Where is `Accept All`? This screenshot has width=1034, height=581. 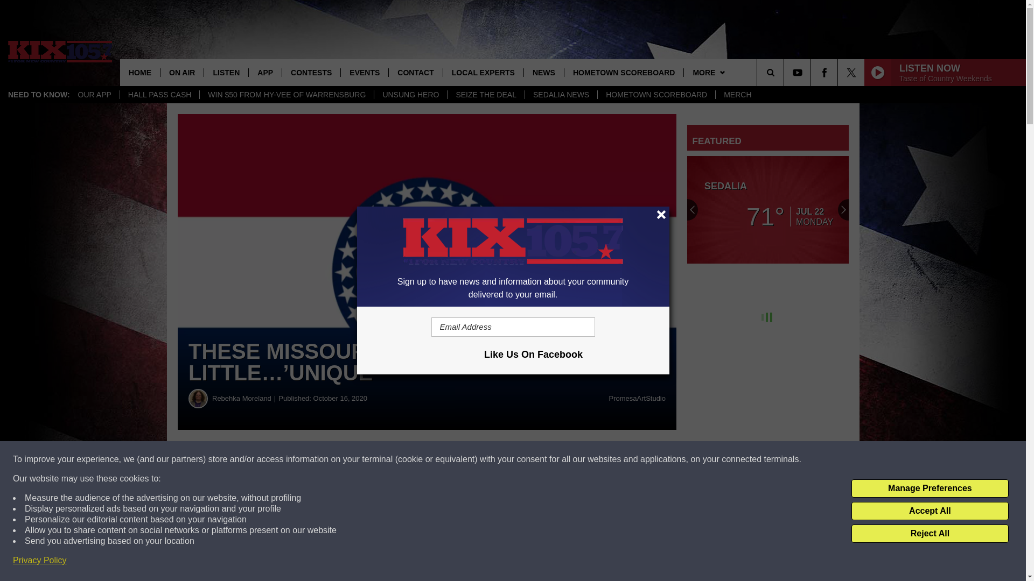
Accept All is located at coordinates (930, 511).